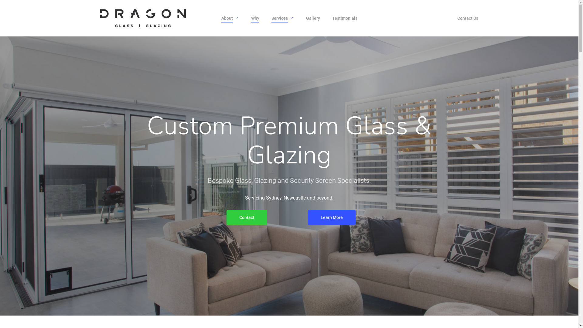 This screenshot has width=583, height=328. Describe the element at coordinates (230, 18) in the screenshot. I see `About` at that location.